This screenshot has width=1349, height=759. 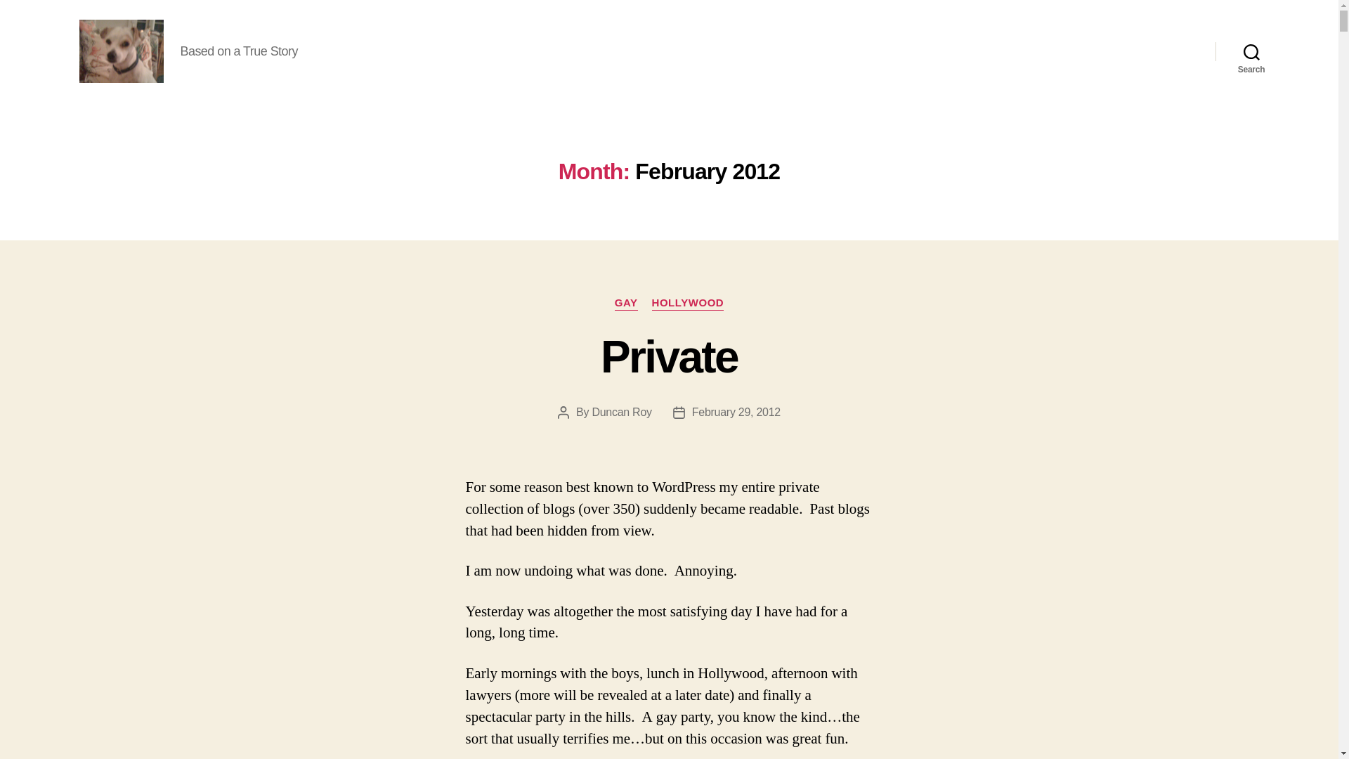 What do you see at coordinates (621, 412) in the screenshot?
I see `Duncan Roy` at bounding box center [621, 412].